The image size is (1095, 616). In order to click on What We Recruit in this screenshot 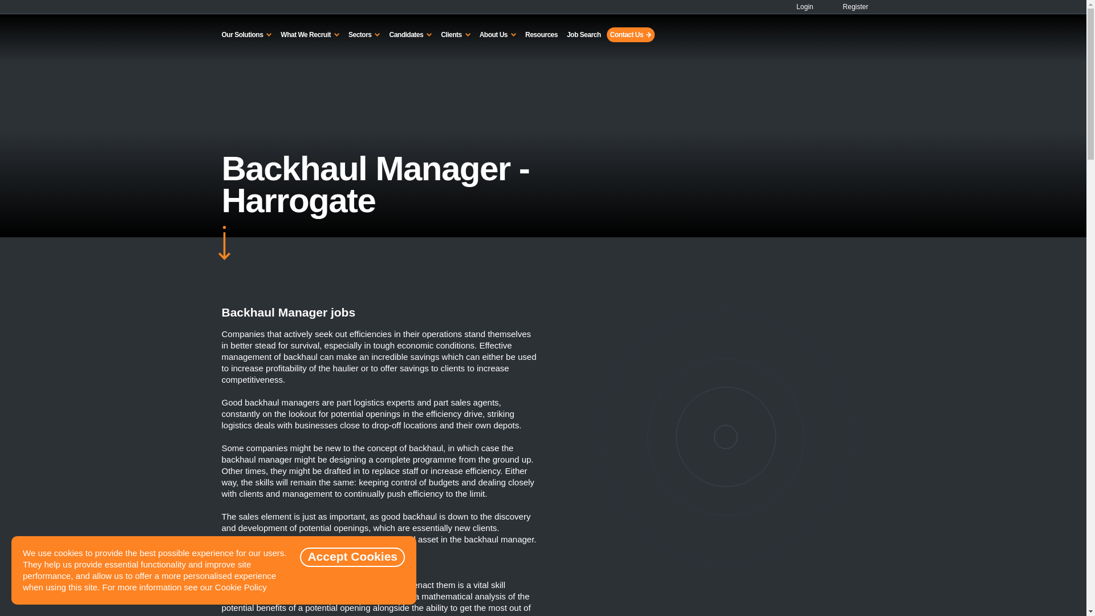, I will do `click(309, 34)`.